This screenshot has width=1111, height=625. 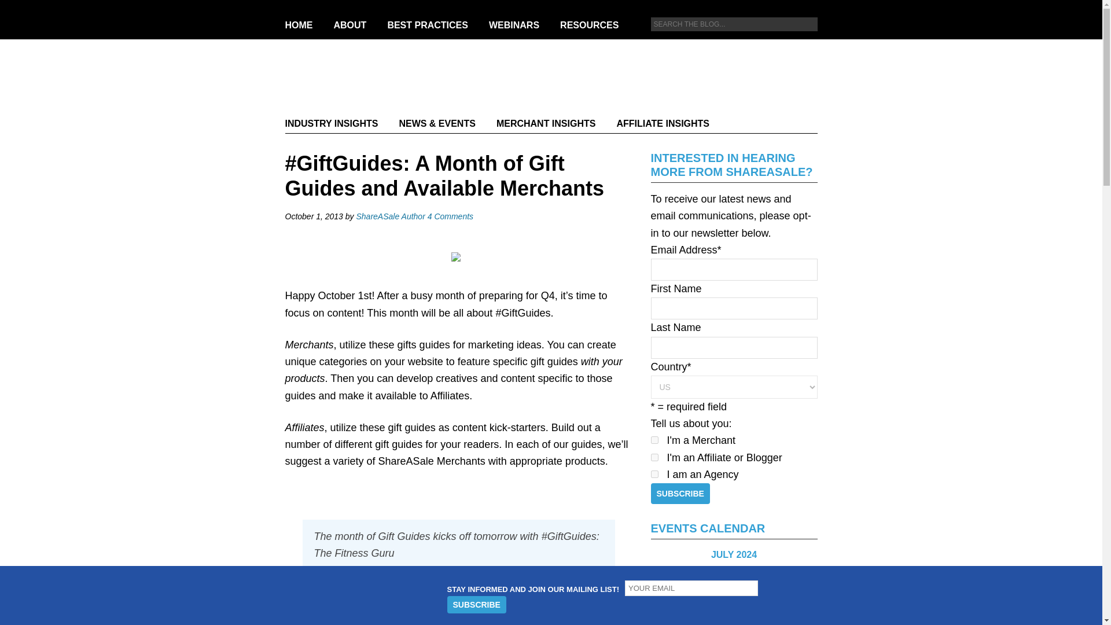 I want to click on INDUSTRY INSIGHTS, so click(x=336, y=123).